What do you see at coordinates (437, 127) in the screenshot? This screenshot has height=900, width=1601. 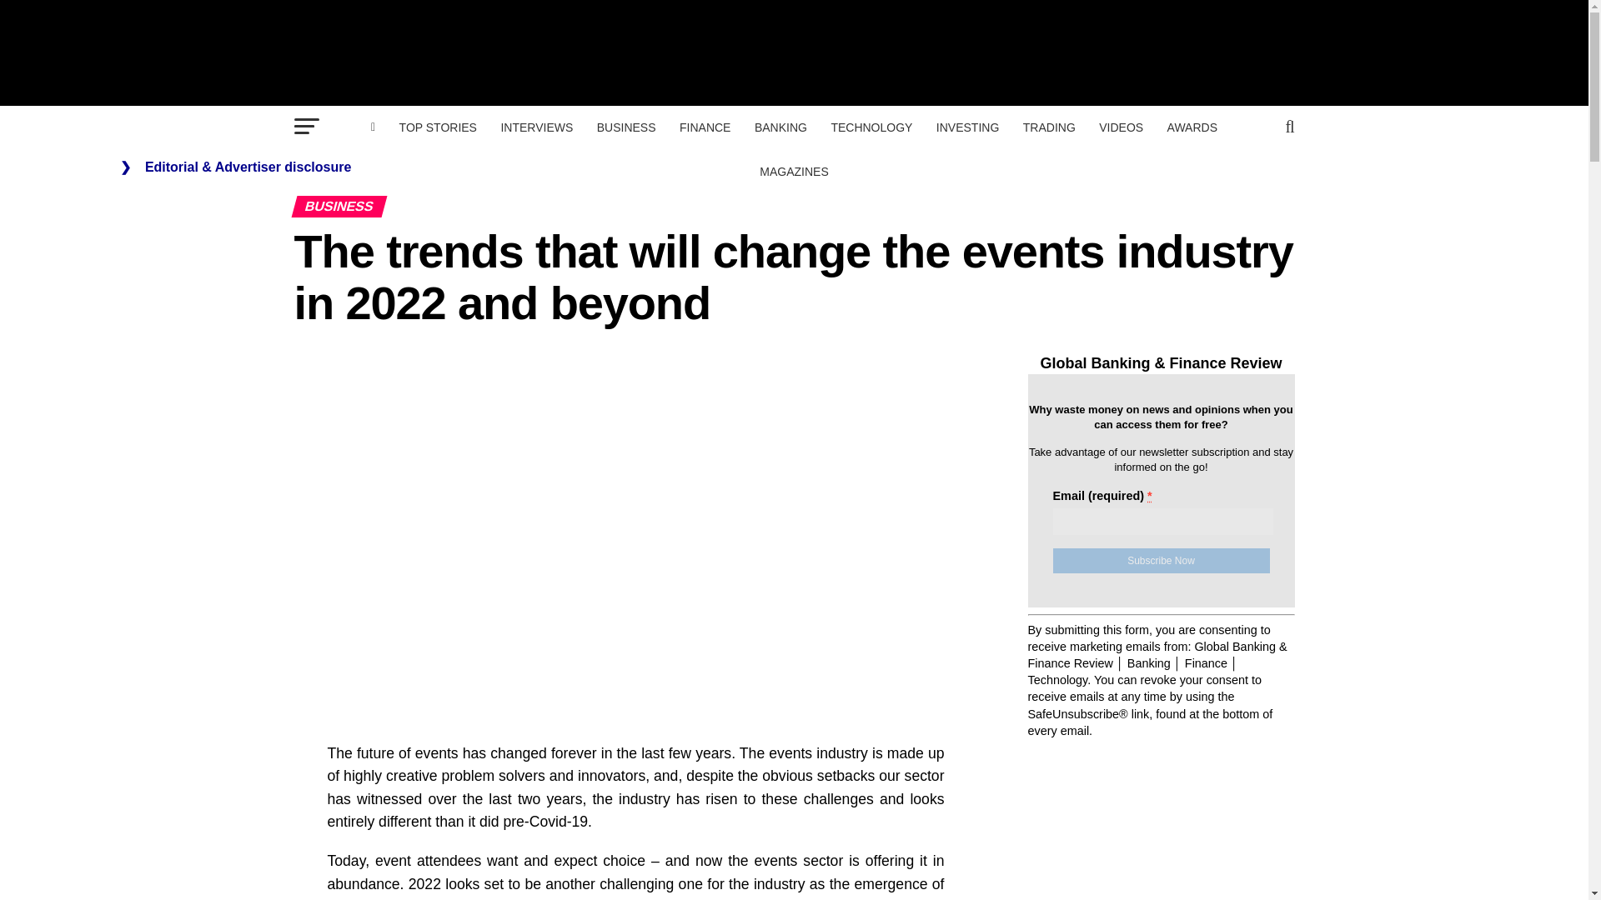 I see `TOP STORIES` at bounding box center [437, 127].